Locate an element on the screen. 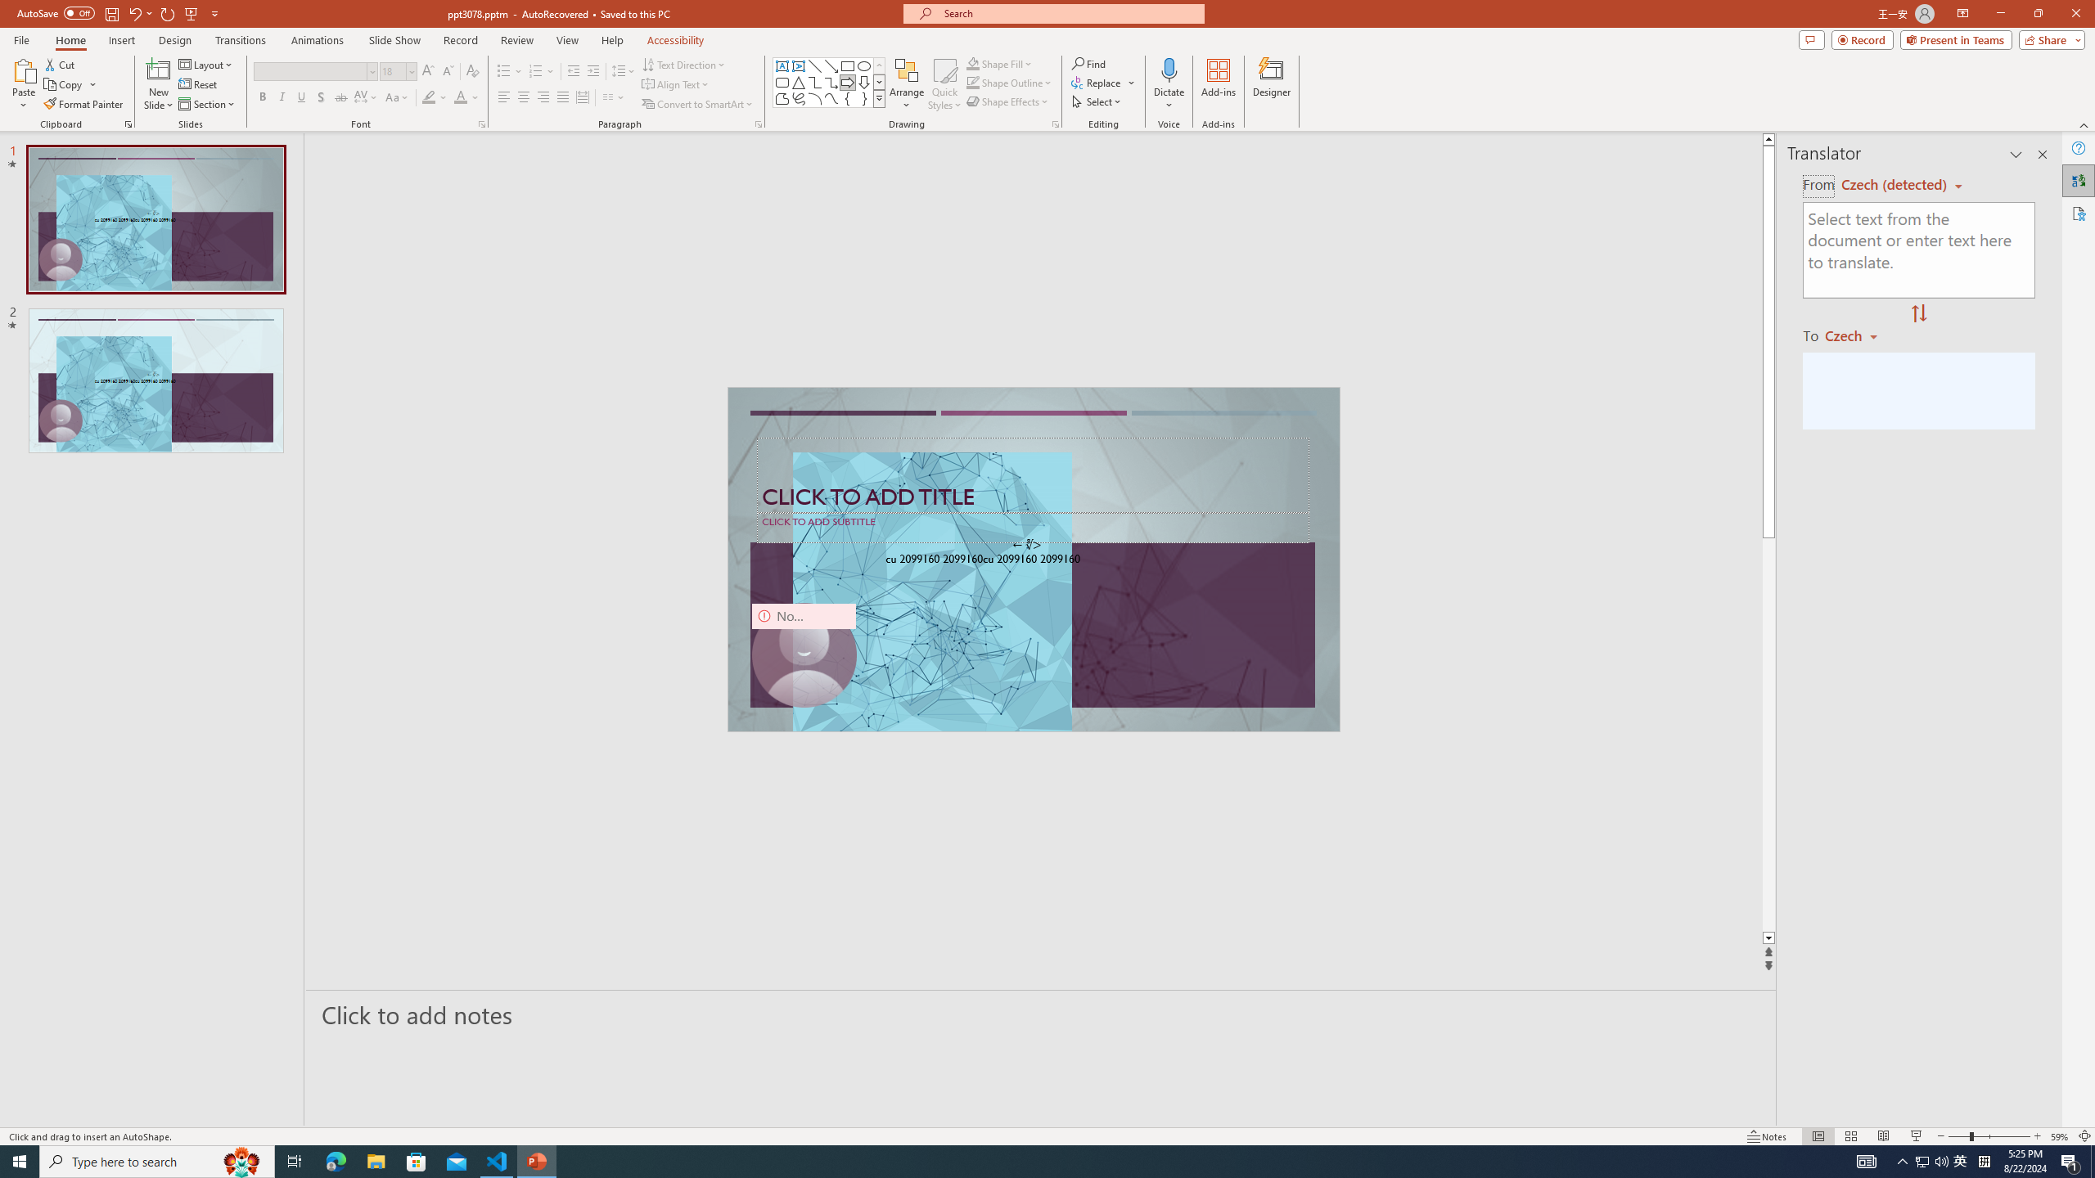 This screenshot has width=2095, height=1178. Class: actions-container is located at coordinates (1470, 263).